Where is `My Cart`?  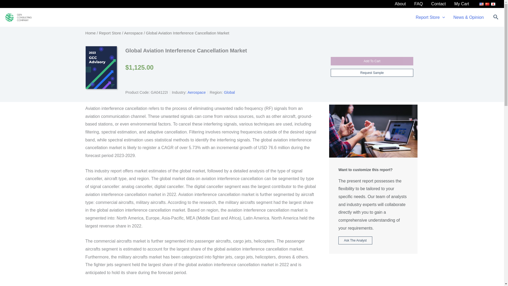
My Cart is located at coordinates (462, 4).